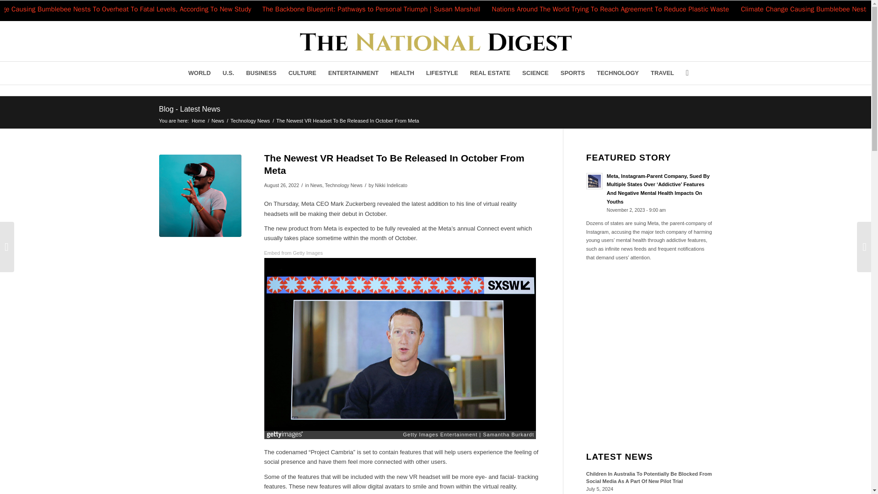  Describe the element at coordinates (662, 73) in the screenshot. I see `TRAVEL` at that location.